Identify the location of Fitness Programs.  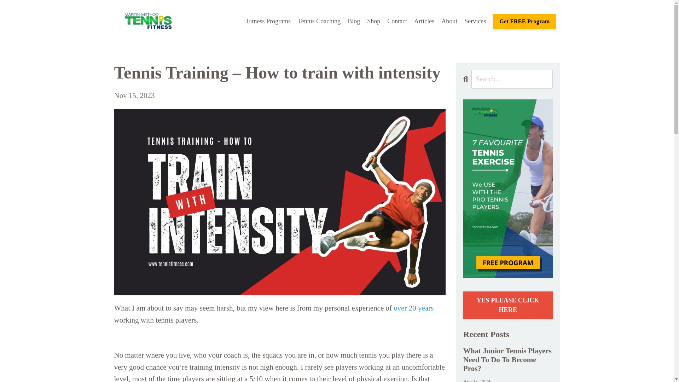
(269, 21).